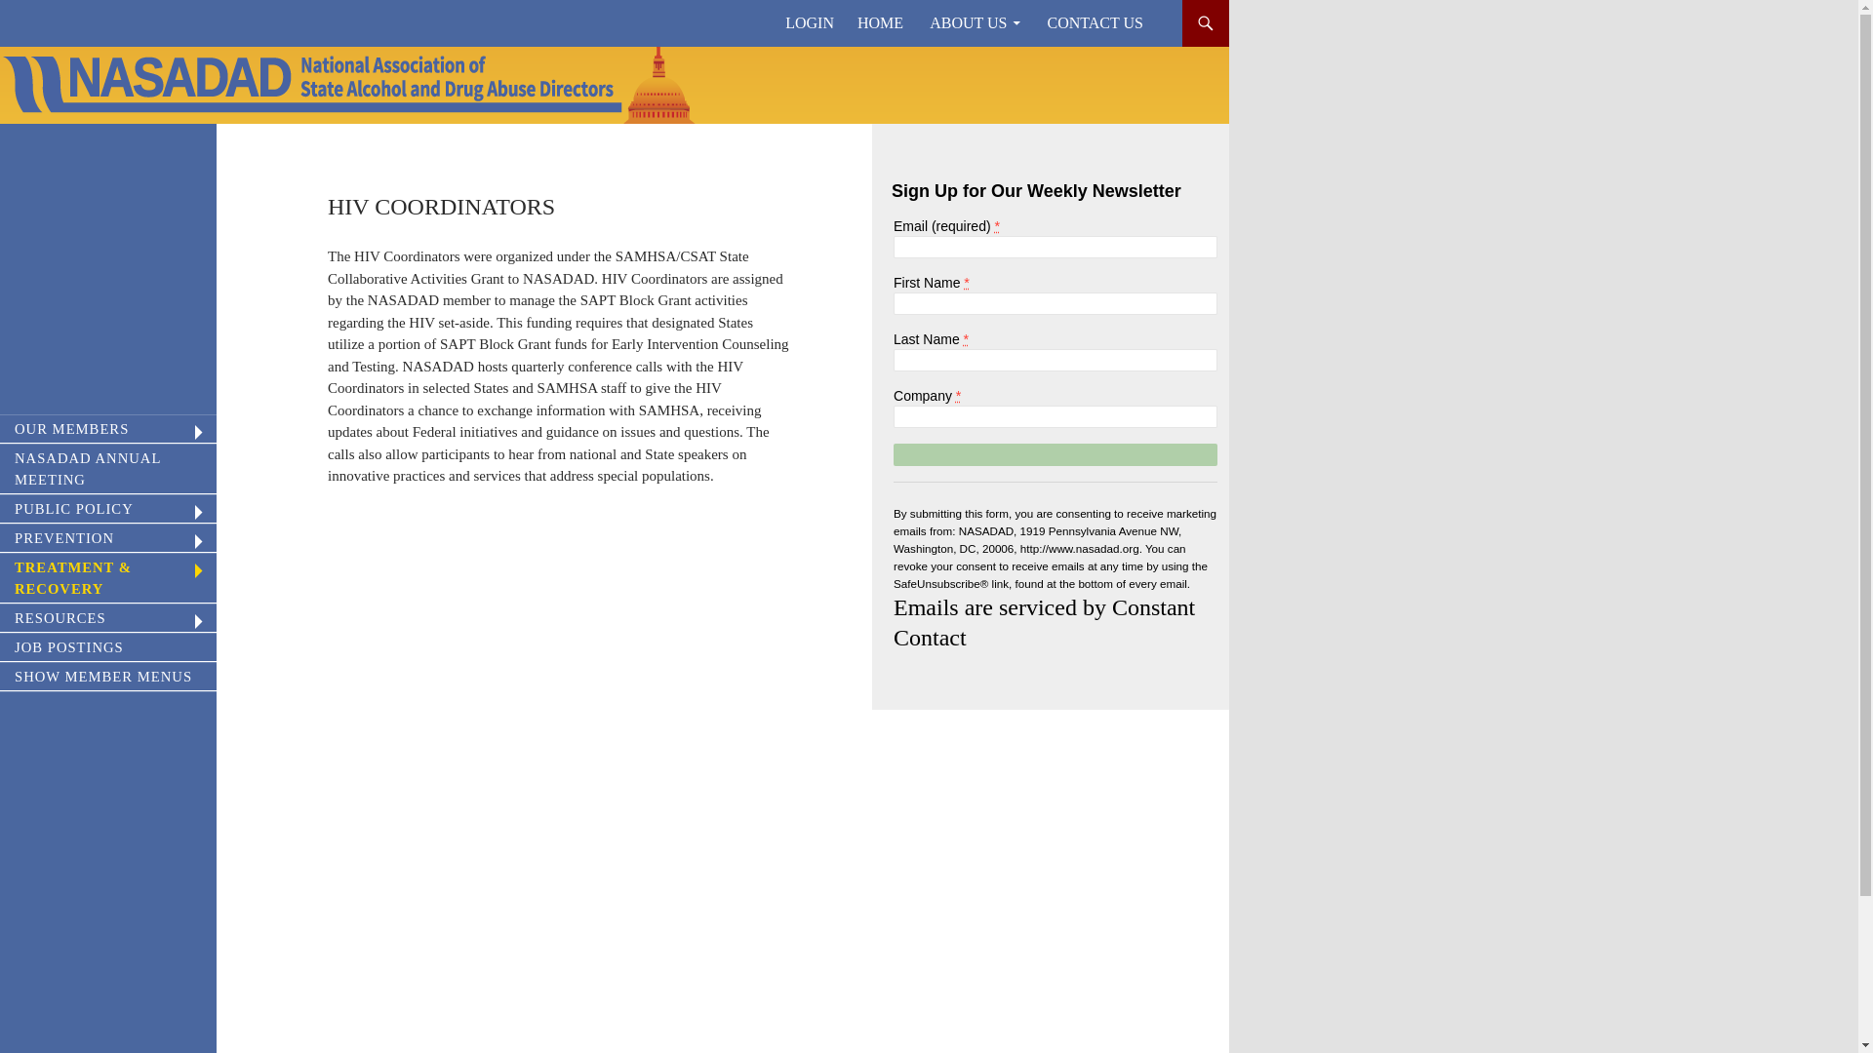 Image resolution: width=1873 pixels, height=1053 pixels. Describe the element at coordinates (1044, 622) in the screenshot. I see `Emails are serviced by Constant Contact` at that location.